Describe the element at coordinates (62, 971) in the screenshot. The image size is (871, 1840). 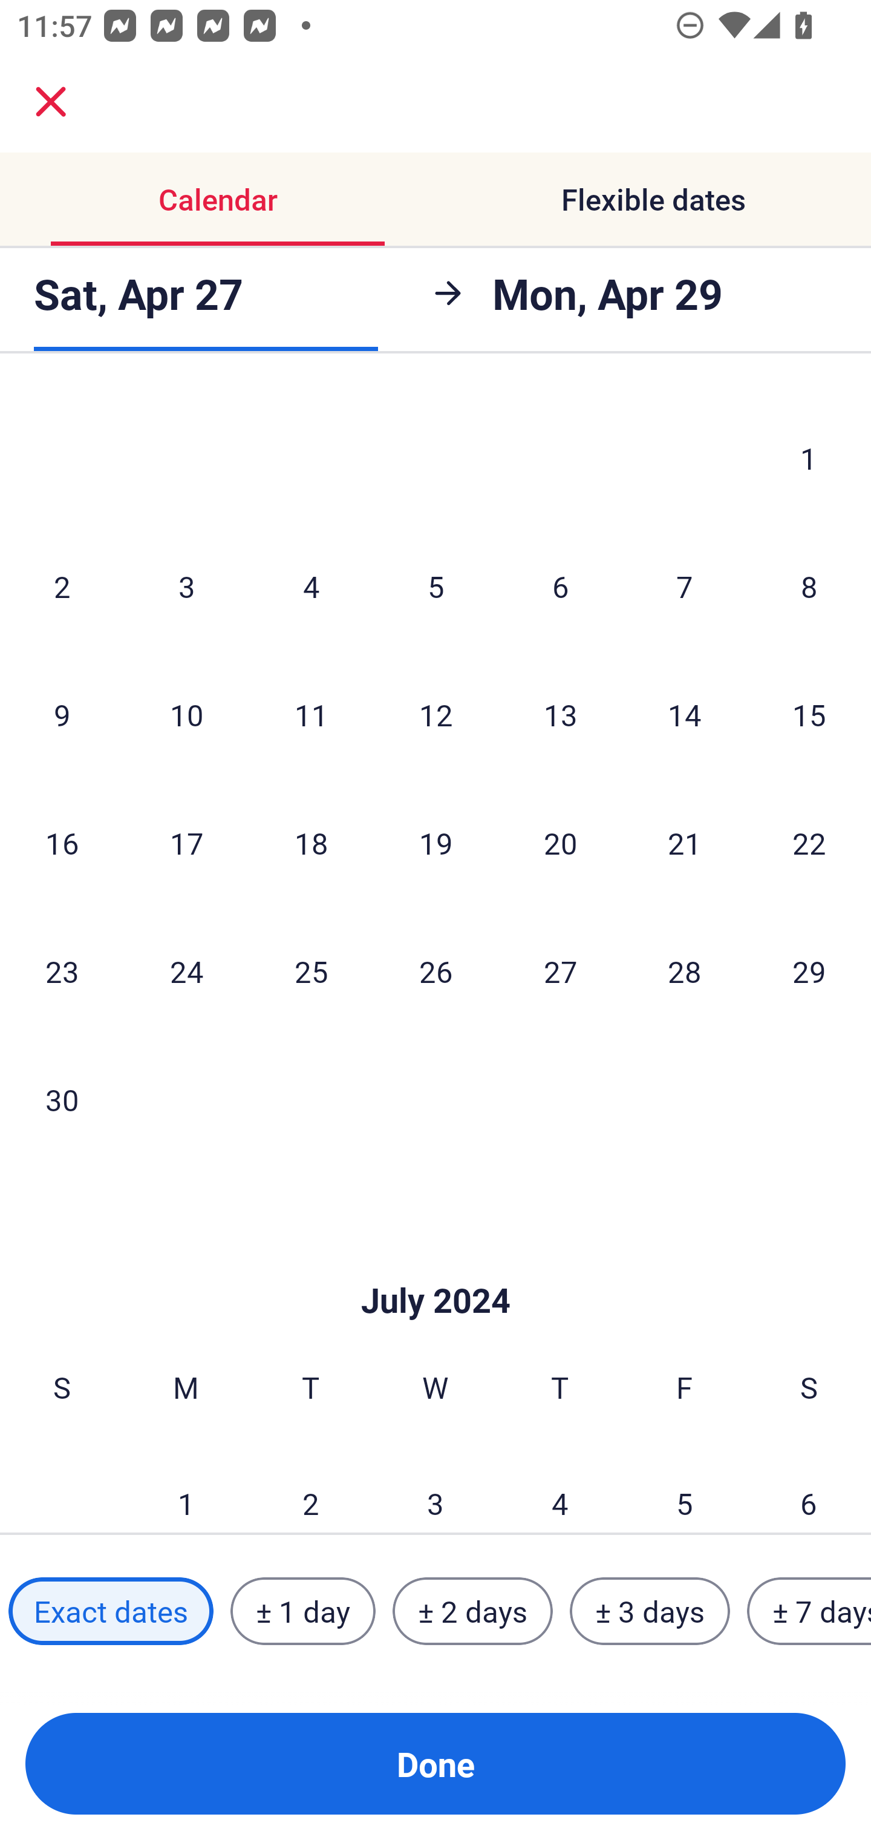
I see `23 Sunday, June 23, 2024` at that location.